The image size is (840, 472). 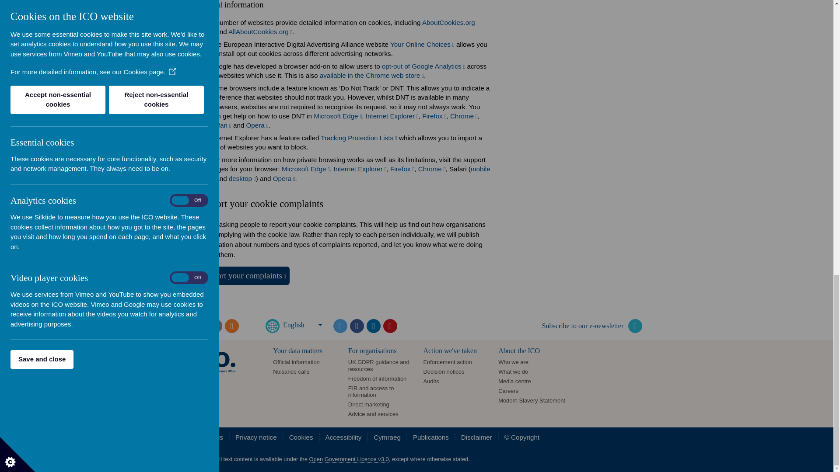 What do you see at coordinates (220, 125) in the screenshot?
I see `External link` at bounding box center [220, 125].